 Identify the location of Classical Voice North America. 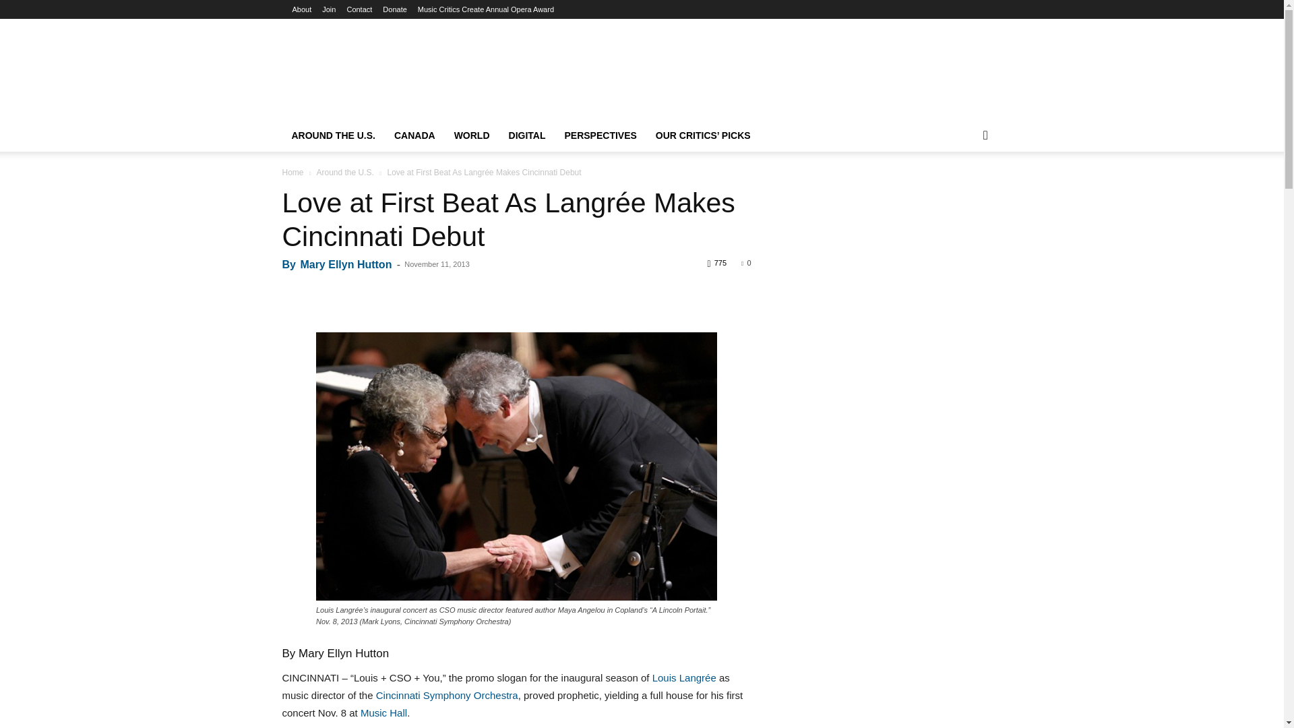
(642, 57).